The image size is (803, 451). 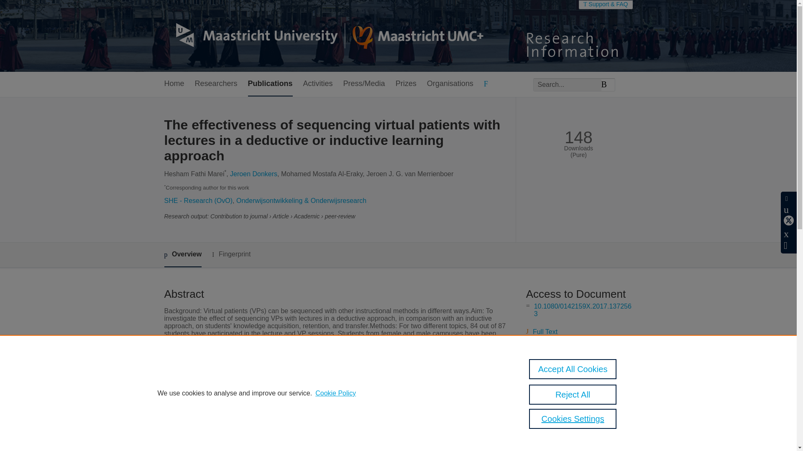 What do you see at coordinates (318, 84) in the screenshot?
I see `Activities` at bounding box center [318, 84].